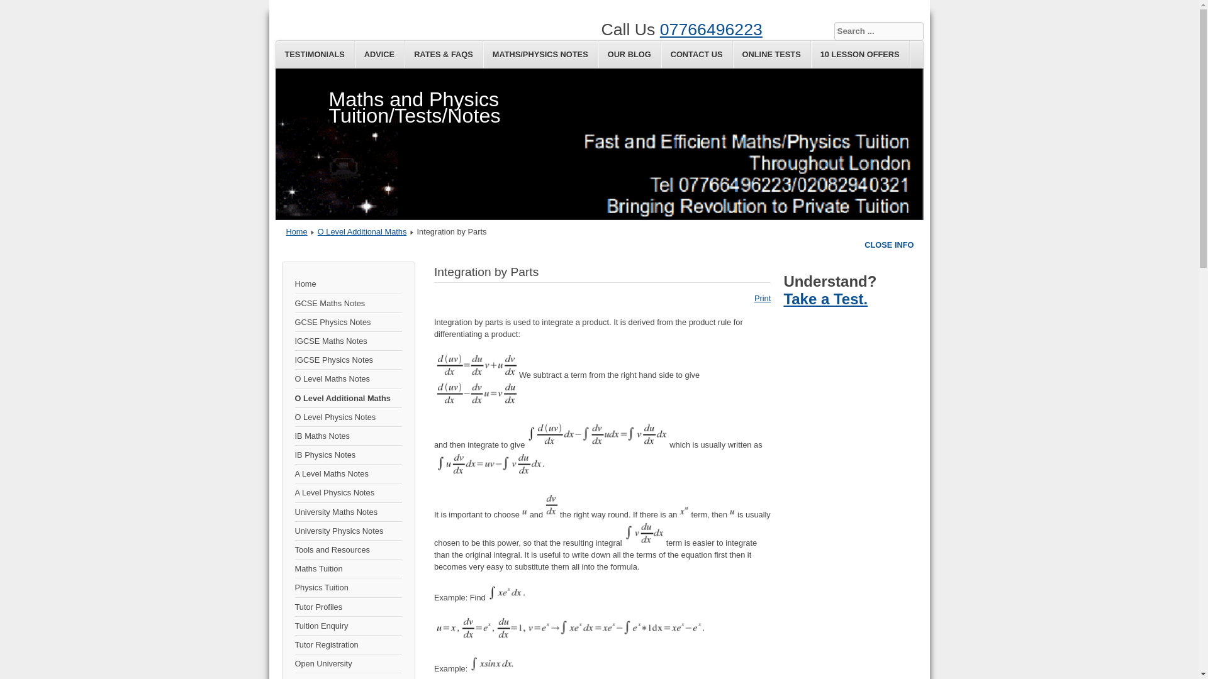  Describe the element at coordinates (347, 378) in the screenshot. I see `O Level Maths Notes` at that location.